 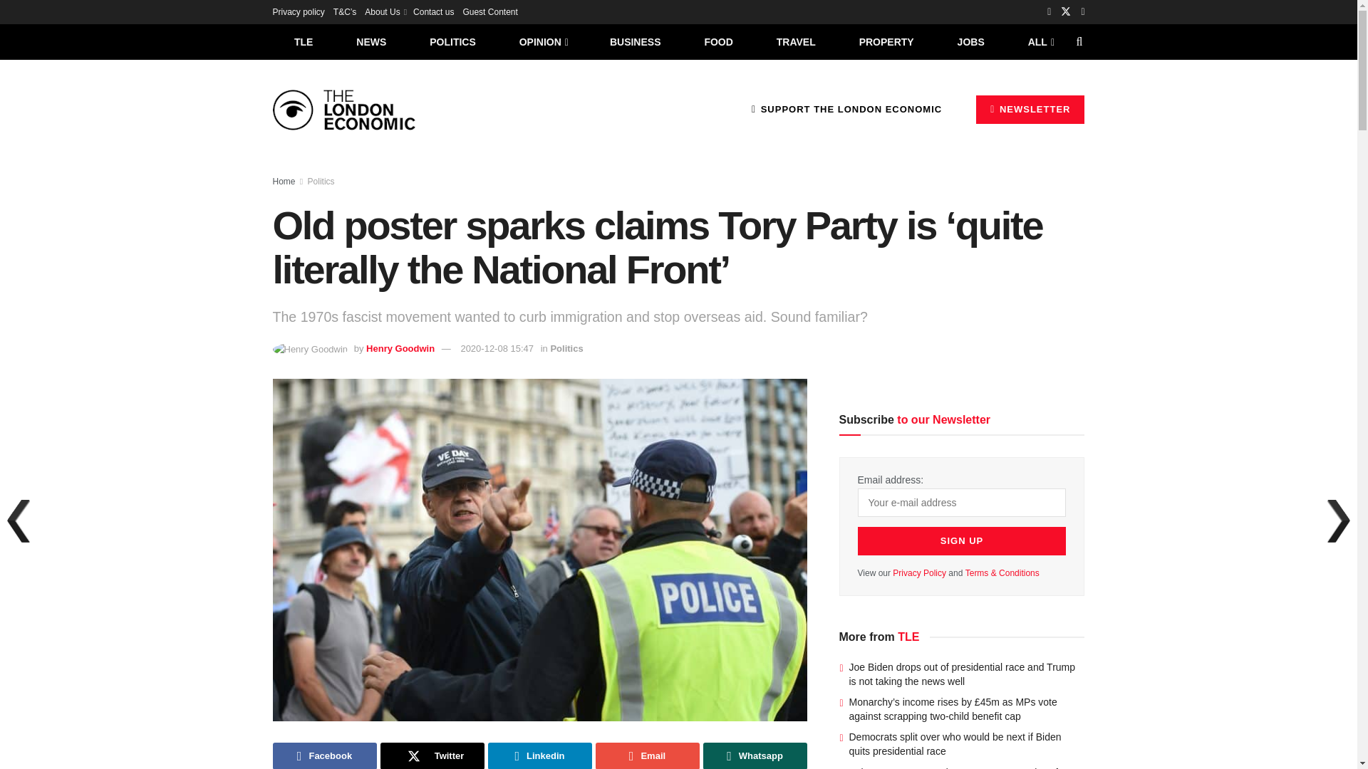 I want to click on TRAVEL, so click(x=796, y=41).